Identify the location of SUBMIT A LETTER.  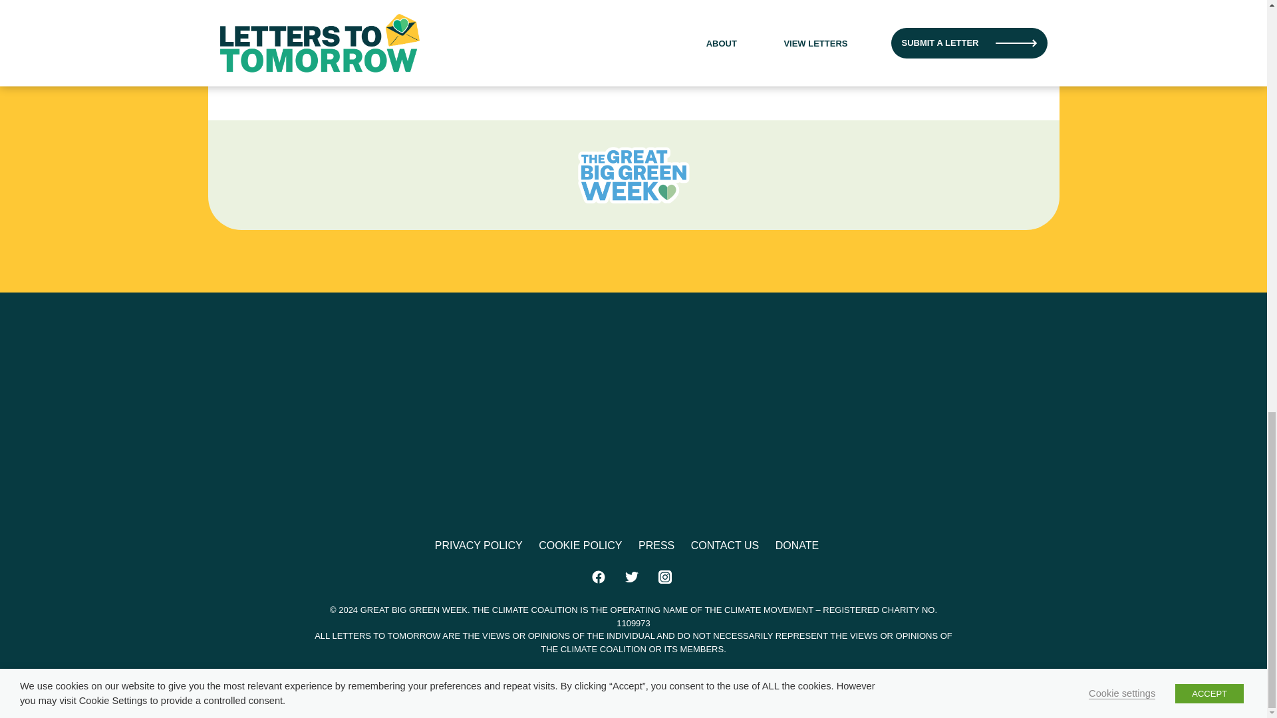
(431, 17).